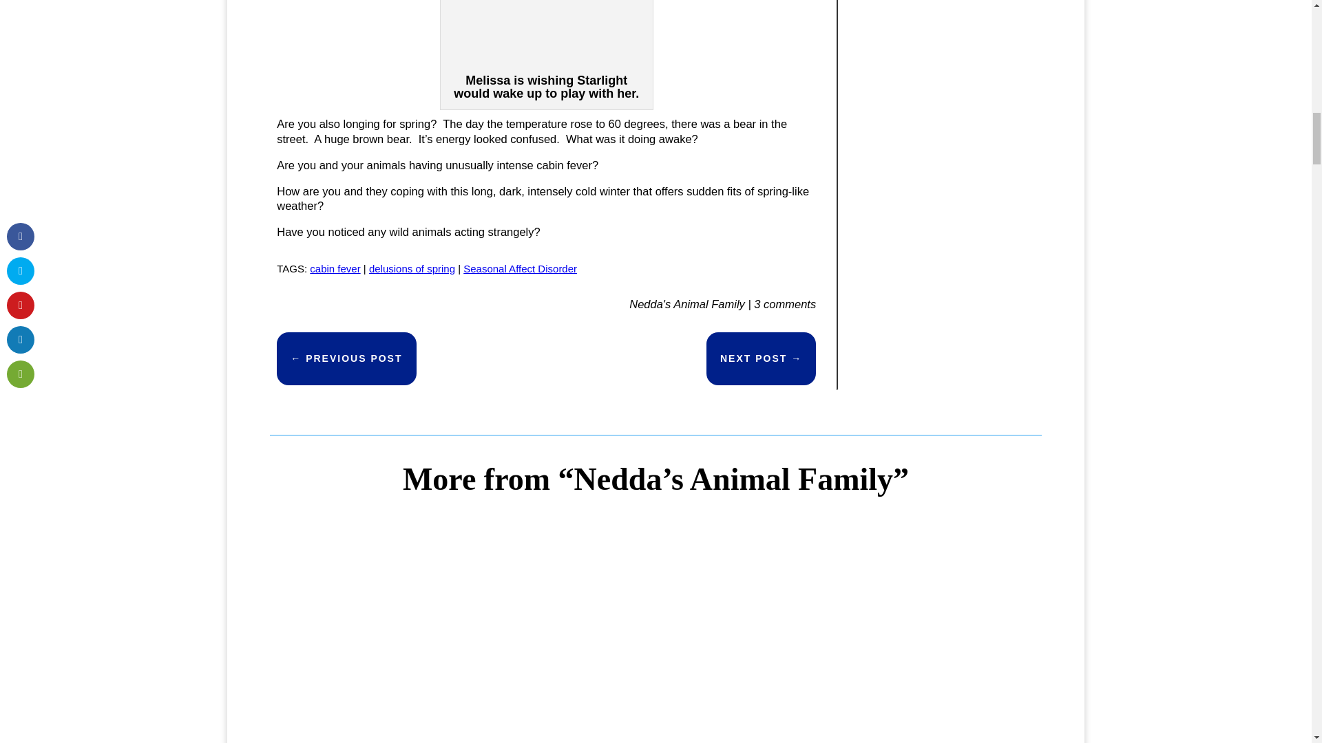 Image resolution: width=1322 pixels, height=743 pixels. What do you see at coordinates (412, 268) in the screenshot?
I see `delusions of spring` at bounding box center [412, 268].